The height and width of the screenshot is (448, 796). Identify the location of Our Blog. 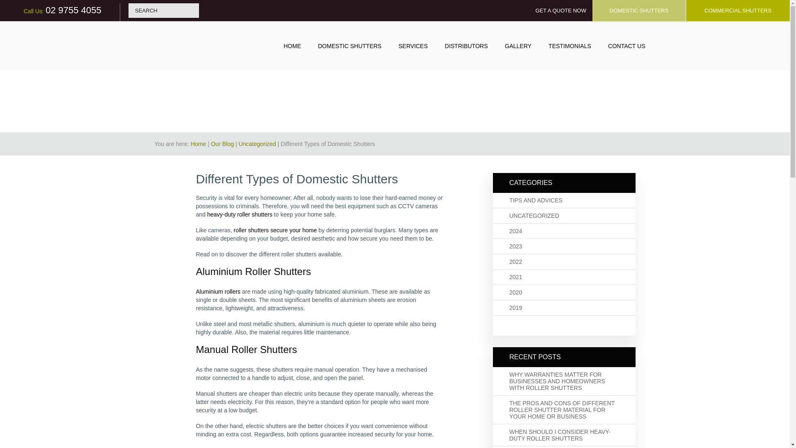
(222, 144).